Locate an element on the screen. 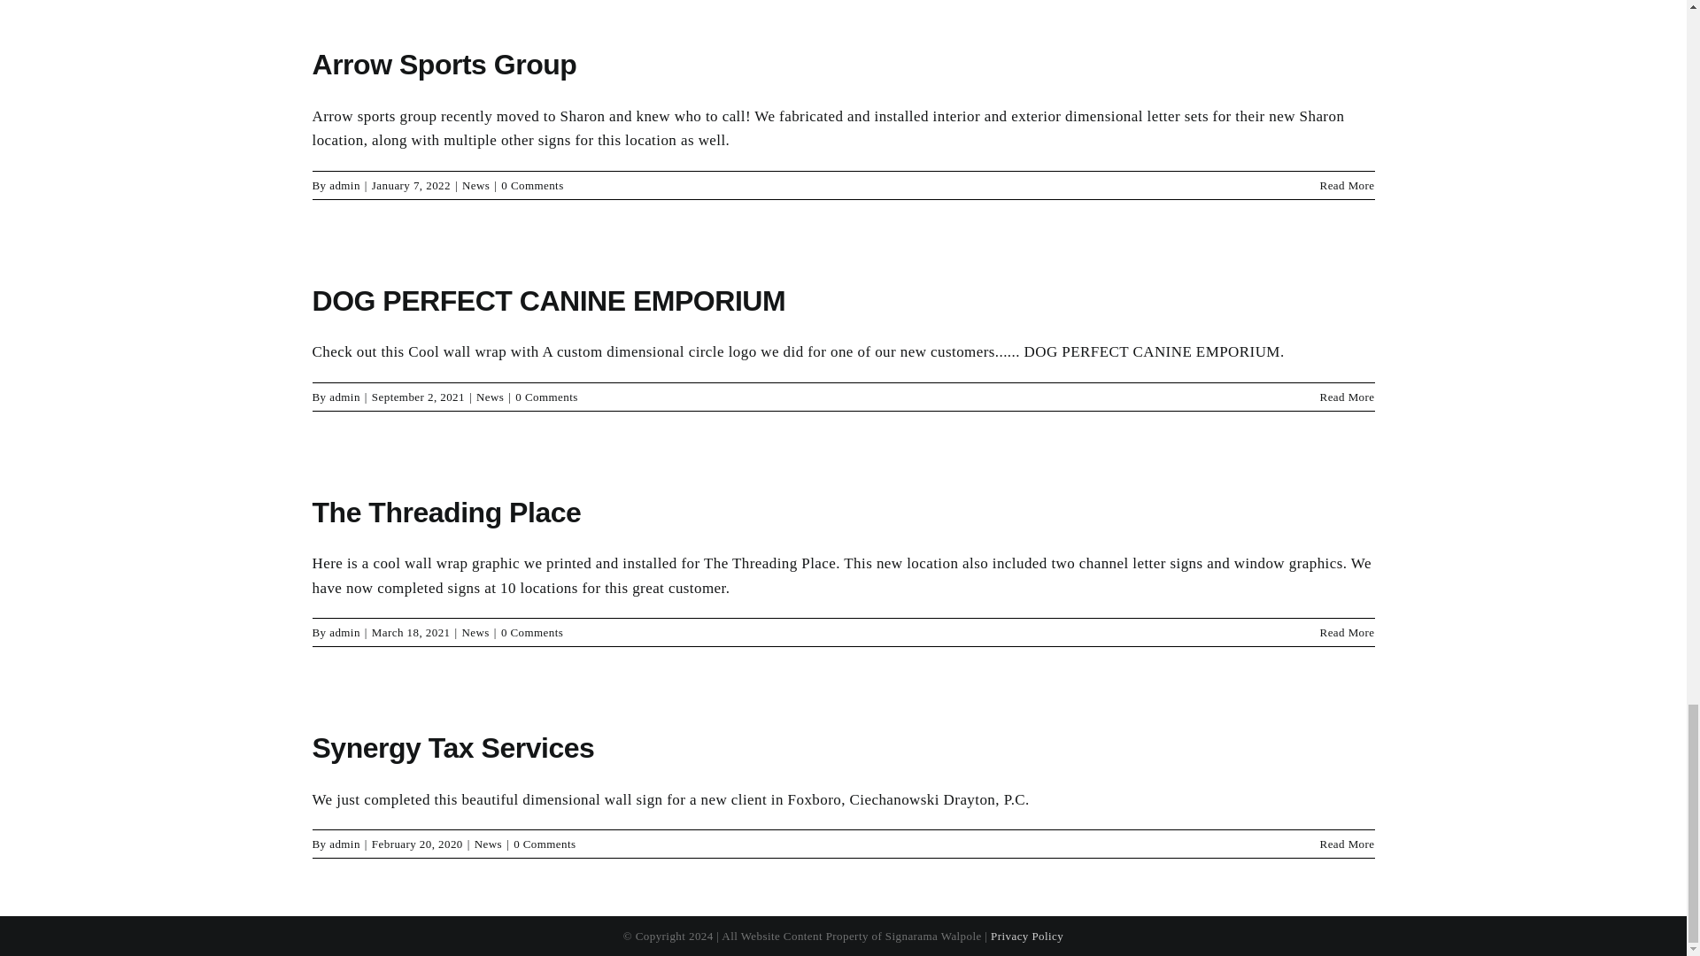 This screenshot has width=1700, height=956. Posts by admin is located at coordinates (345, 632).